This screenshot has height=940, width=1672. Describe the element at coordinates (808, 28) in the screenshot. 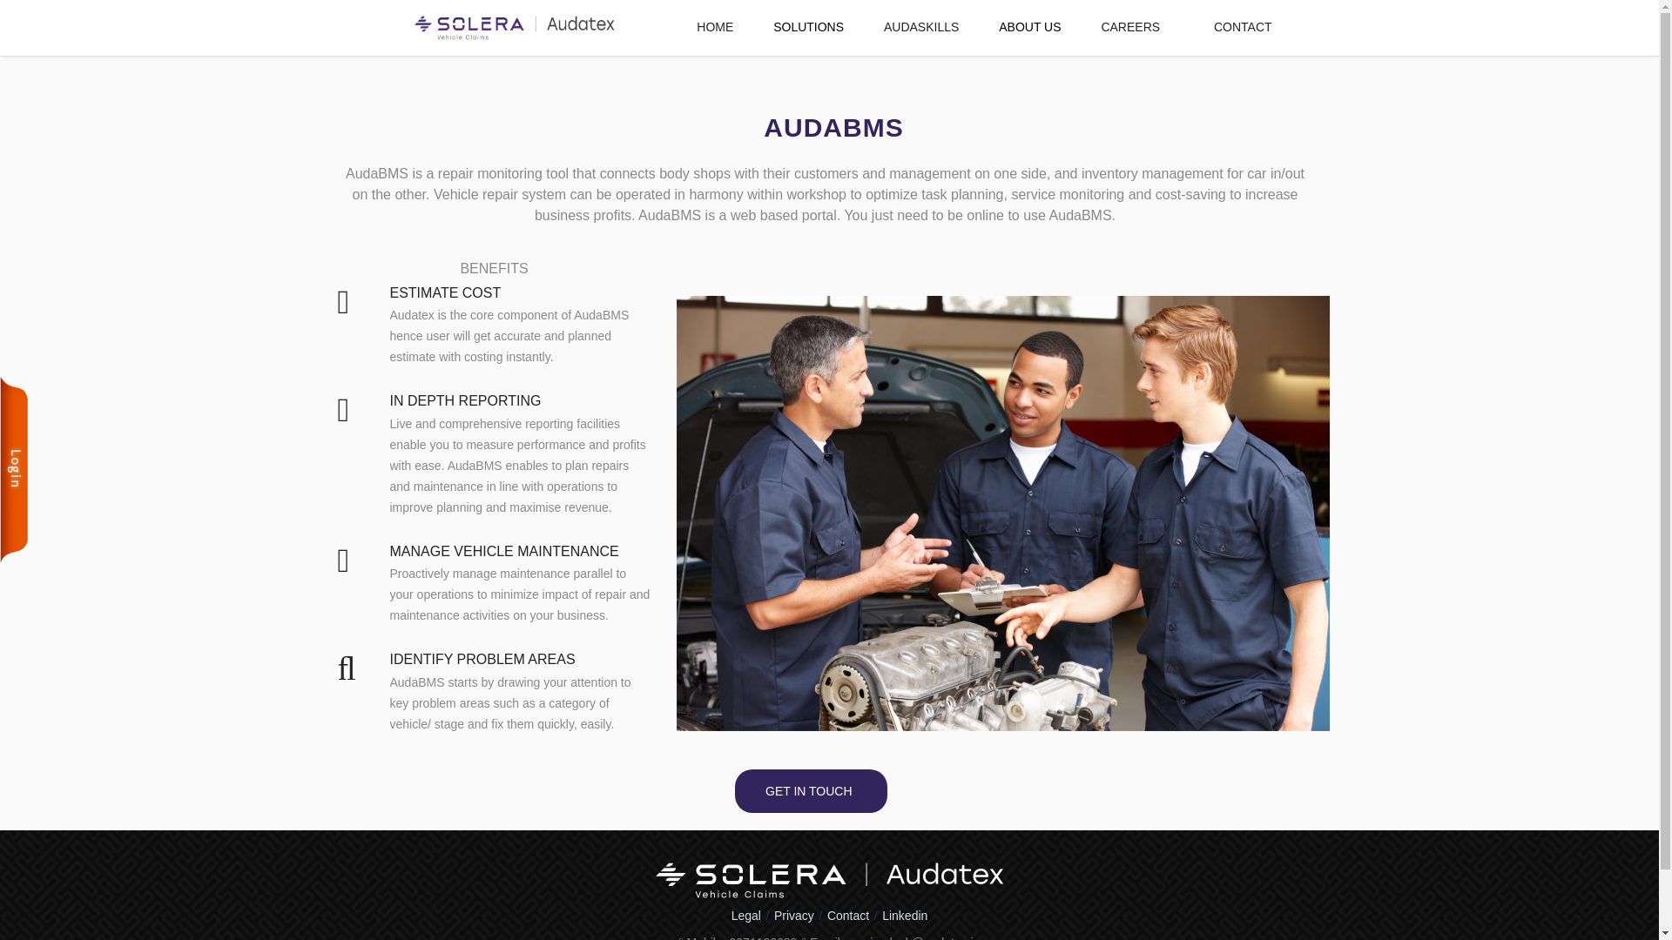

I see `SOLUTIONS` at that location.